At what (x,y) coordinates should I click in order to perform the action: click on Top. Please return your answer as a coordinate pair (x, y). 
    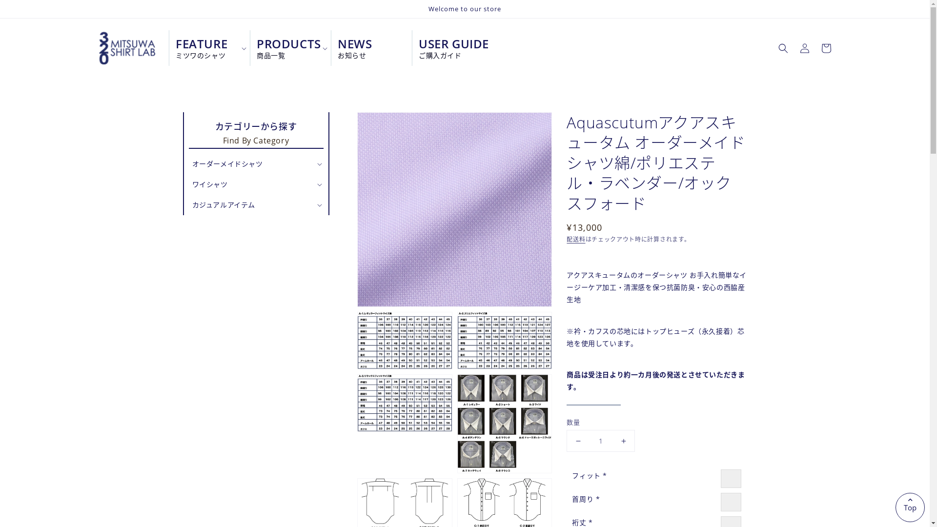
    Looking at the image, I should click on (910, 507).